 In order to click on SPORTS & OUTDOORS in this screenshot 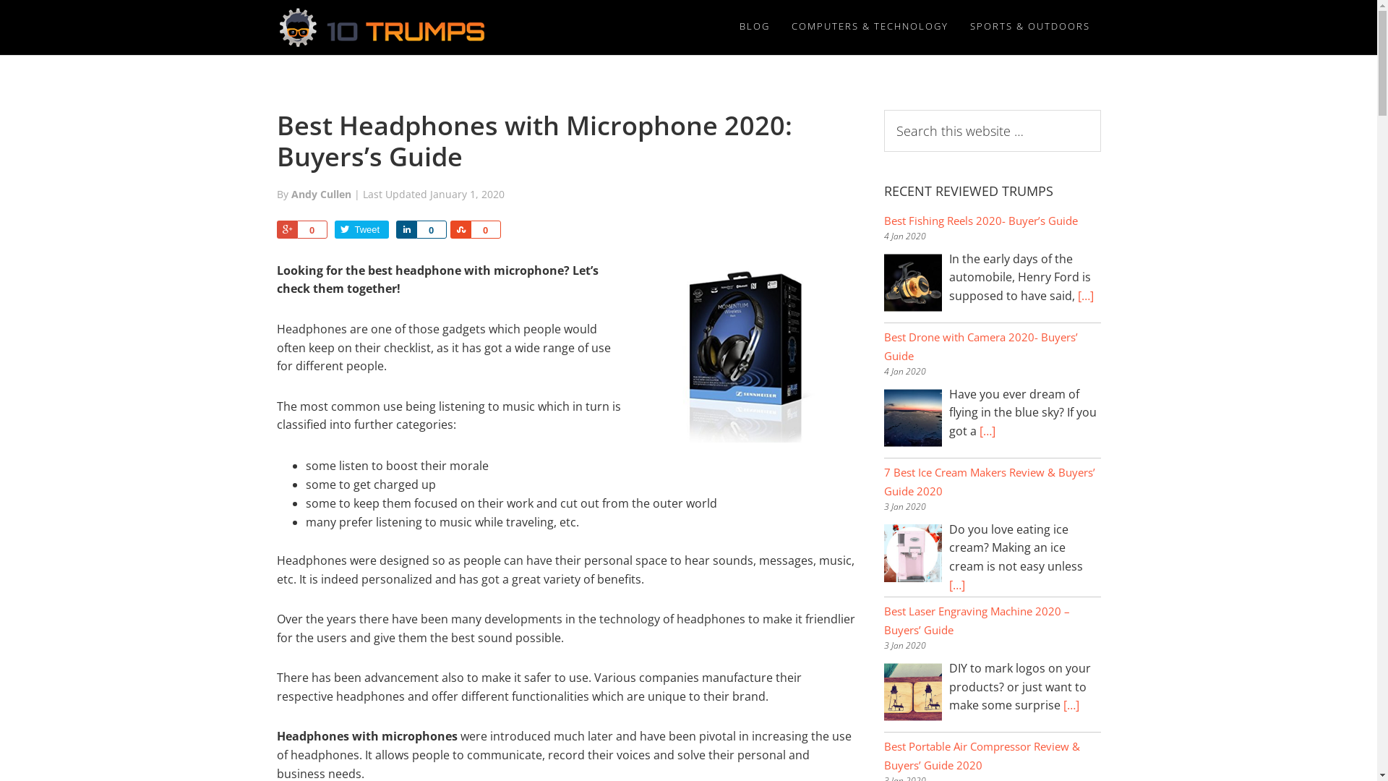, I will do `click(1029, 26)`.